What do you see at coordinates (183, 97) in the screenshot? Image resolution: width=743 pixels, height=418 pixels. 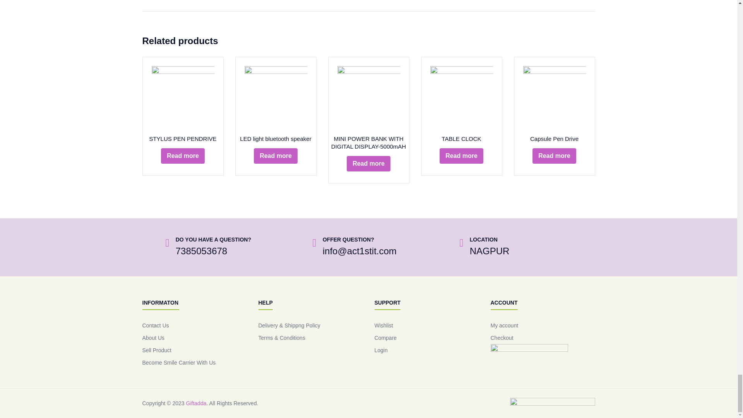 I see `STYLUS PEN PENDRIVE` at bounding box center [183, 97].